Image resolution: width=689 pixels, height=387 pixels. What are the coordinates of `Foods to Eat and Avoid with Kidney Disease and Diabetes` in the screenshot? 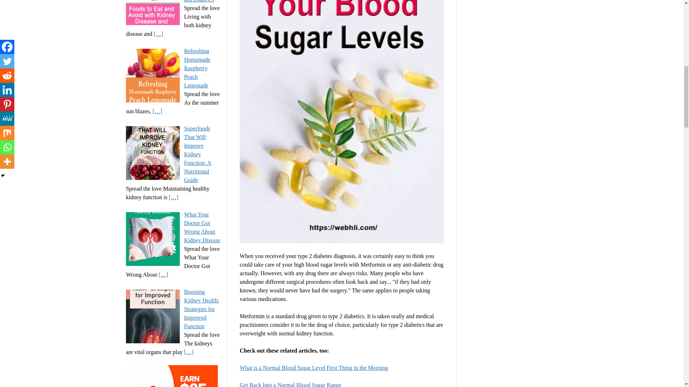 It's located at (202, 1).